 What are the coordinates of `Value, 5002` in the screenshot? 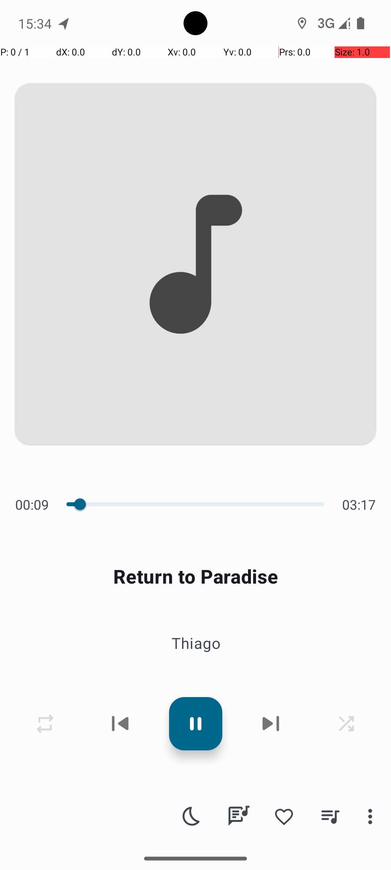 It's located at (75, 504).